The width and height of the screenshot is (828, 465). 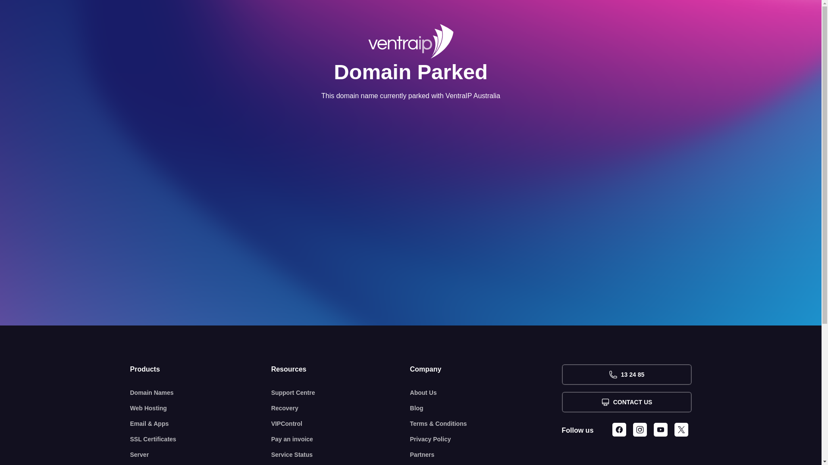 What do you see at coordinates (201, 408) in the screenshot?
I see `Web Hosting` at bounding box center [201, 408].